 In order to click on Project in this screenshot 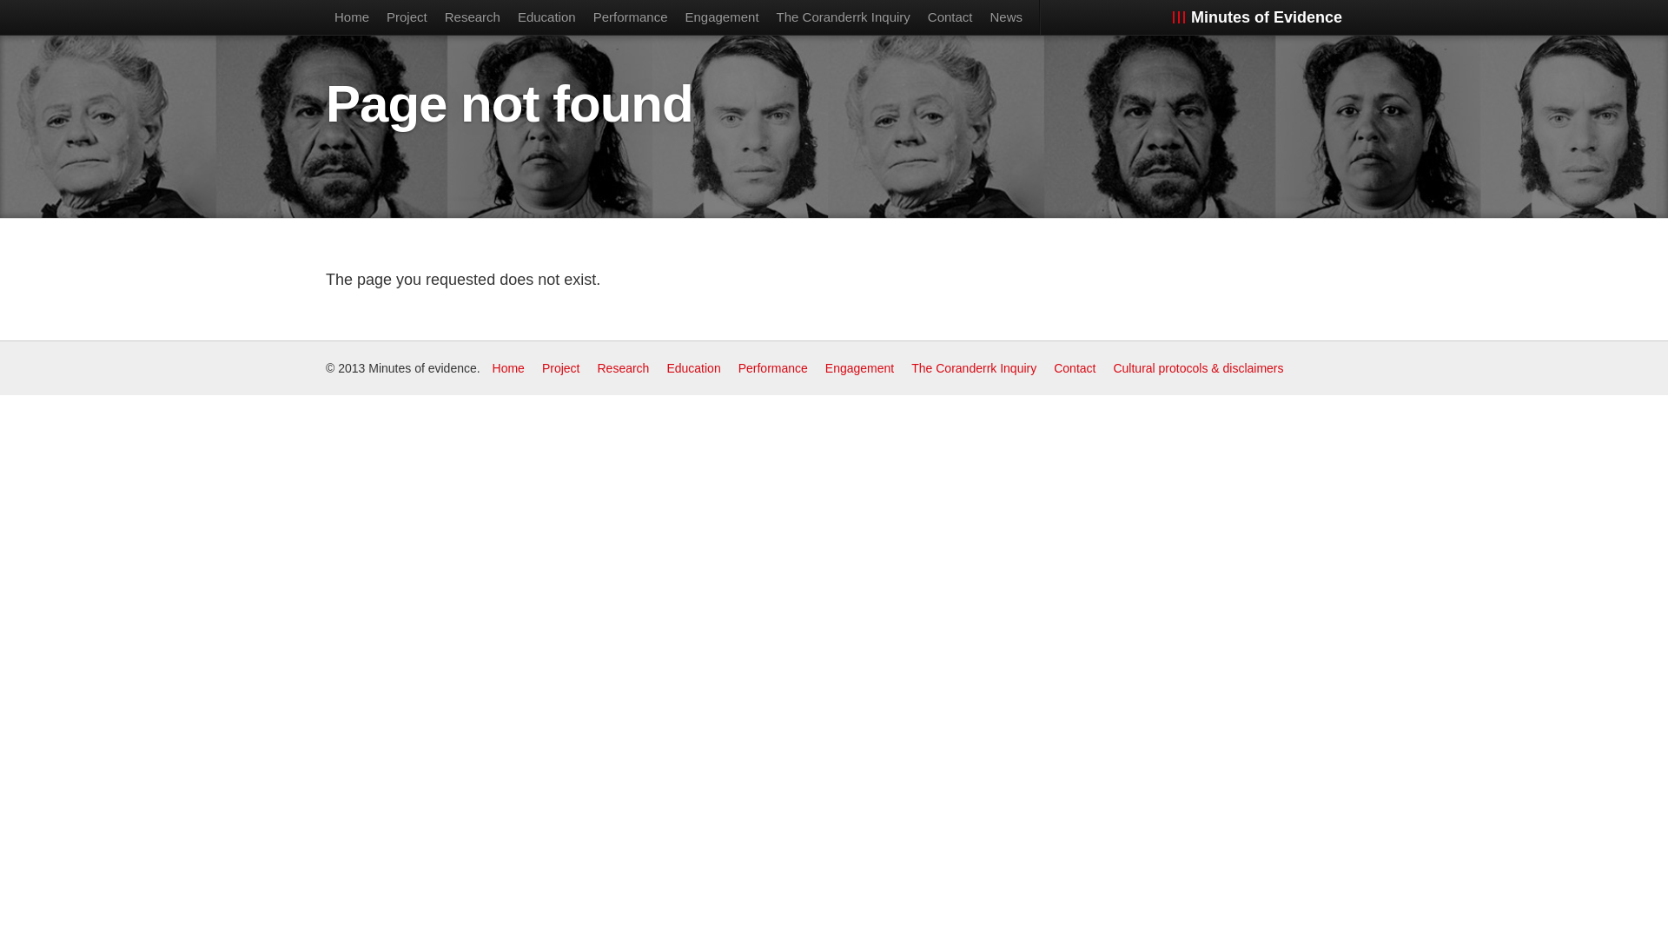, I will do `click(407, 17)`.